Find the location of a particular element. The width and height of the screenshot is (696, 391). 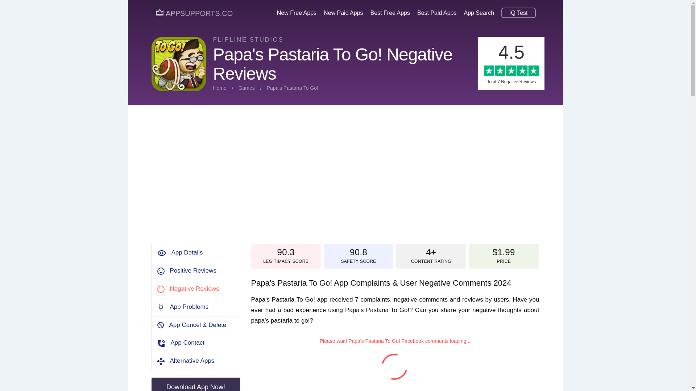

App Support Platform is located at coordinates (194, 13).